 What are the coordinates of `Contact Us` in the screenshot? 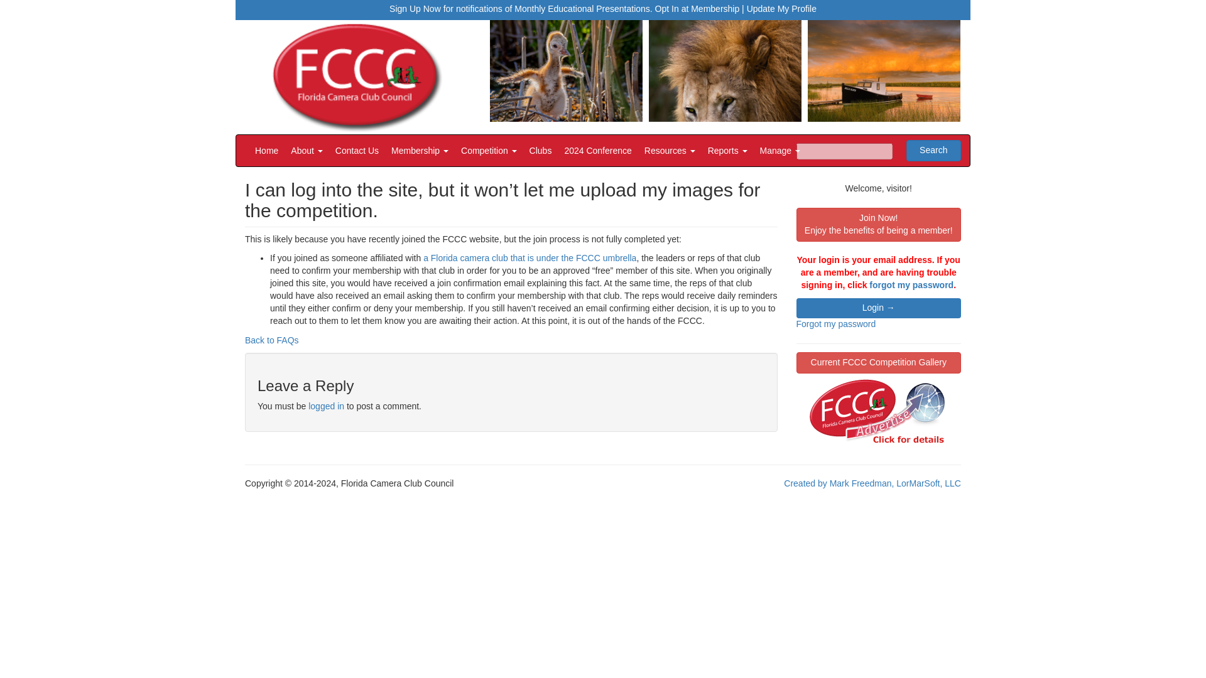 It's located at (357, 150).